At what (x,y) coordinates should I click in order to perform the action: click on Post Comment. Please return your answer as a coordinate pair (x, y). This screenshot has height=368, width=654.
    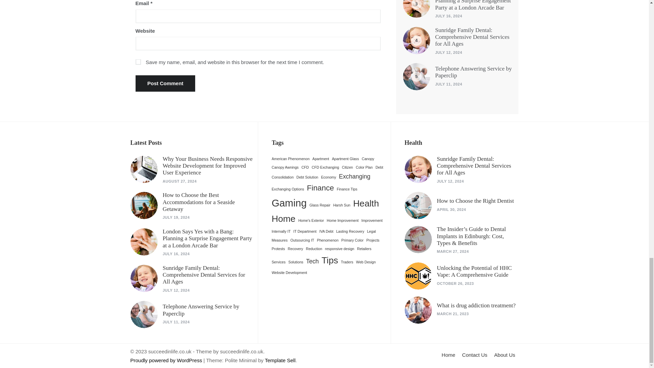
    Looking at the image, I should click on (166, 83).